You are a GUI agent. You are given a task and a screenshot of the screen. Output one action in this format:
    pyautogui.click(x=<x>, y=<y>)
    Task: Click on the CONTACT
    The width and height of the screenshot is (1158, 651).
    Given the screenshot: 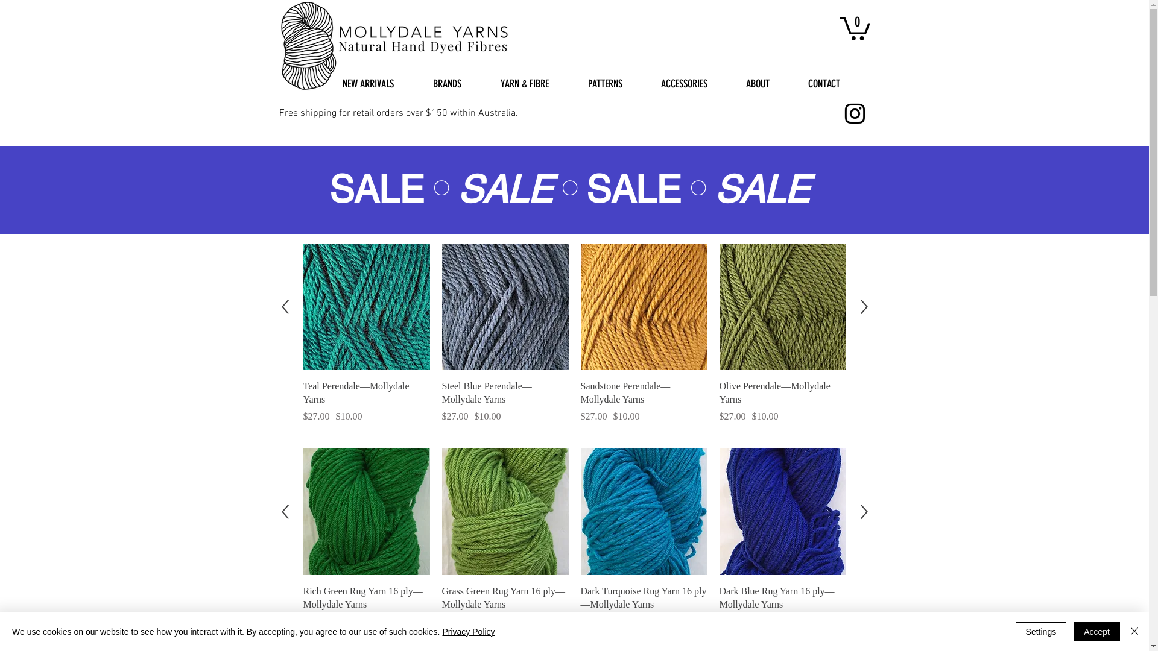 What is the action you would take?
    pyautogui.click(x=834, y=84)
    